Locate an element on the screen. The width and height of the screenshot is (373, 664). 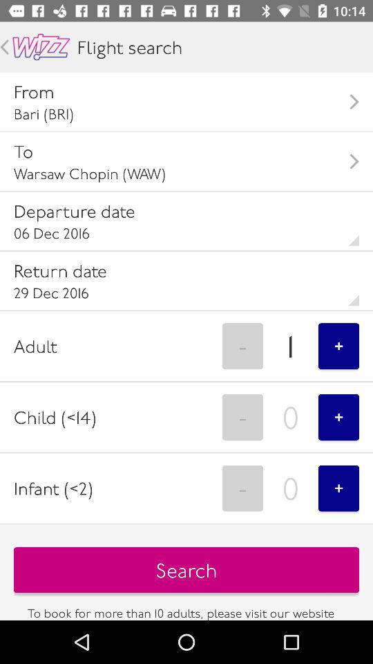
jump to + icon is located at coordinates (338, 488).